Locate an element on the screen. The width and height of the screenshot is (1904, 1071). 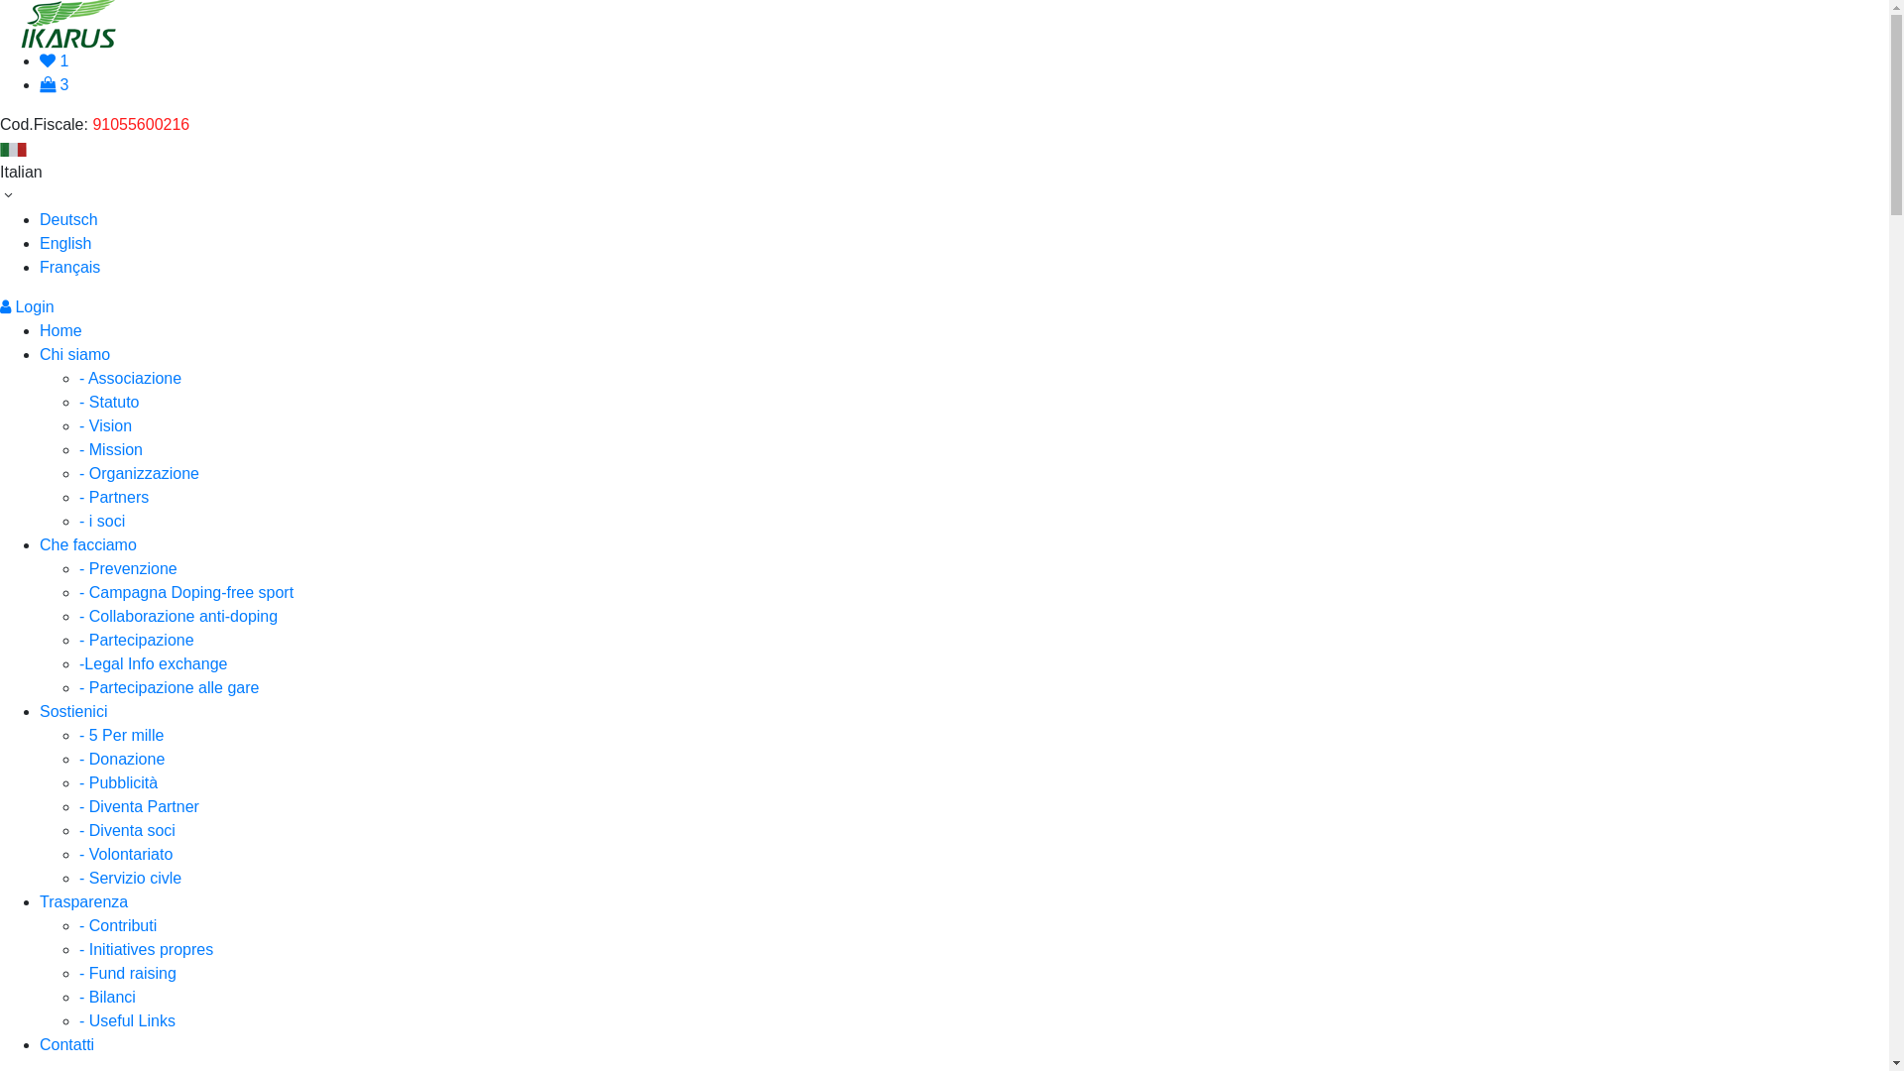
- Prevenzione is located at coordinates (129, 569).